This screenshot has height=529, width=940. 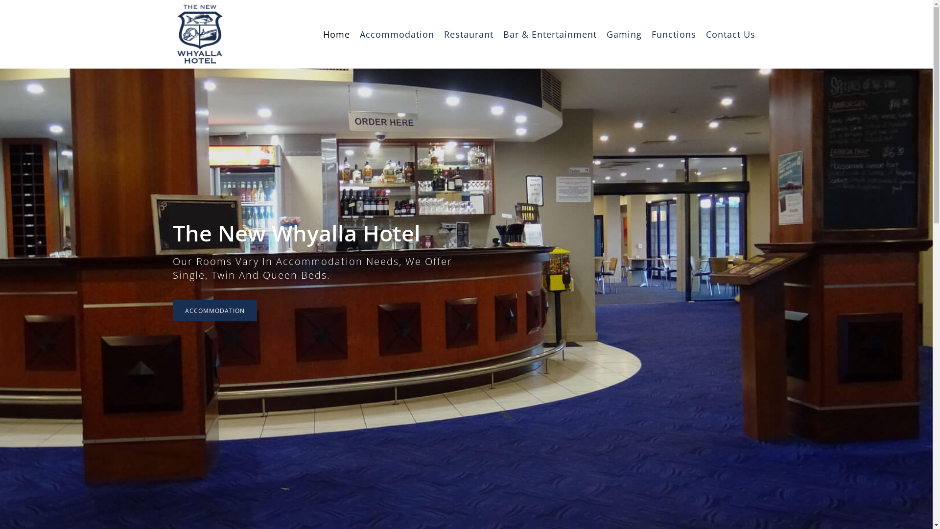 What do you see at coordinates (730, 34) in the screenshot?
I see `Contact Us` at bounding box center [730, 34].